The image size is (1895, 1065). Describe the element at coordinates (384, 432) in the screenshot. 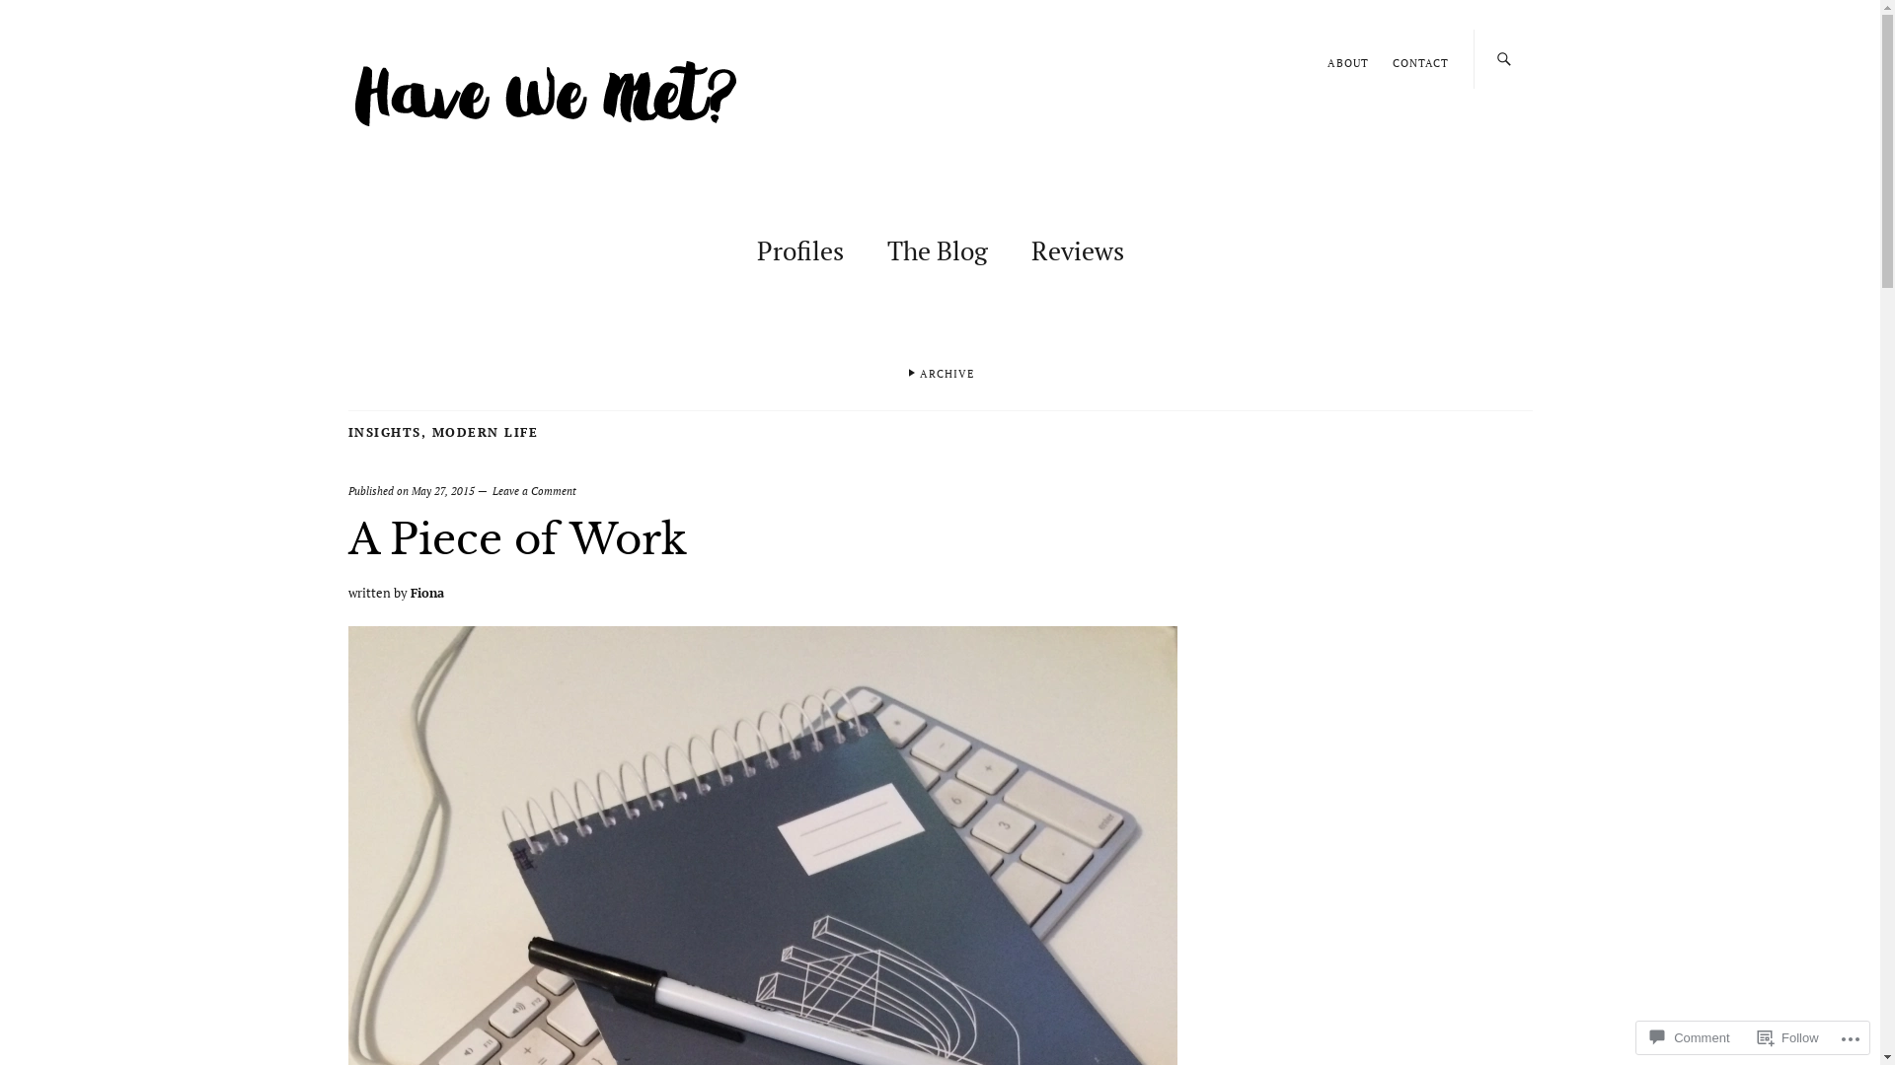

I see `INSIGHTS` at that location.